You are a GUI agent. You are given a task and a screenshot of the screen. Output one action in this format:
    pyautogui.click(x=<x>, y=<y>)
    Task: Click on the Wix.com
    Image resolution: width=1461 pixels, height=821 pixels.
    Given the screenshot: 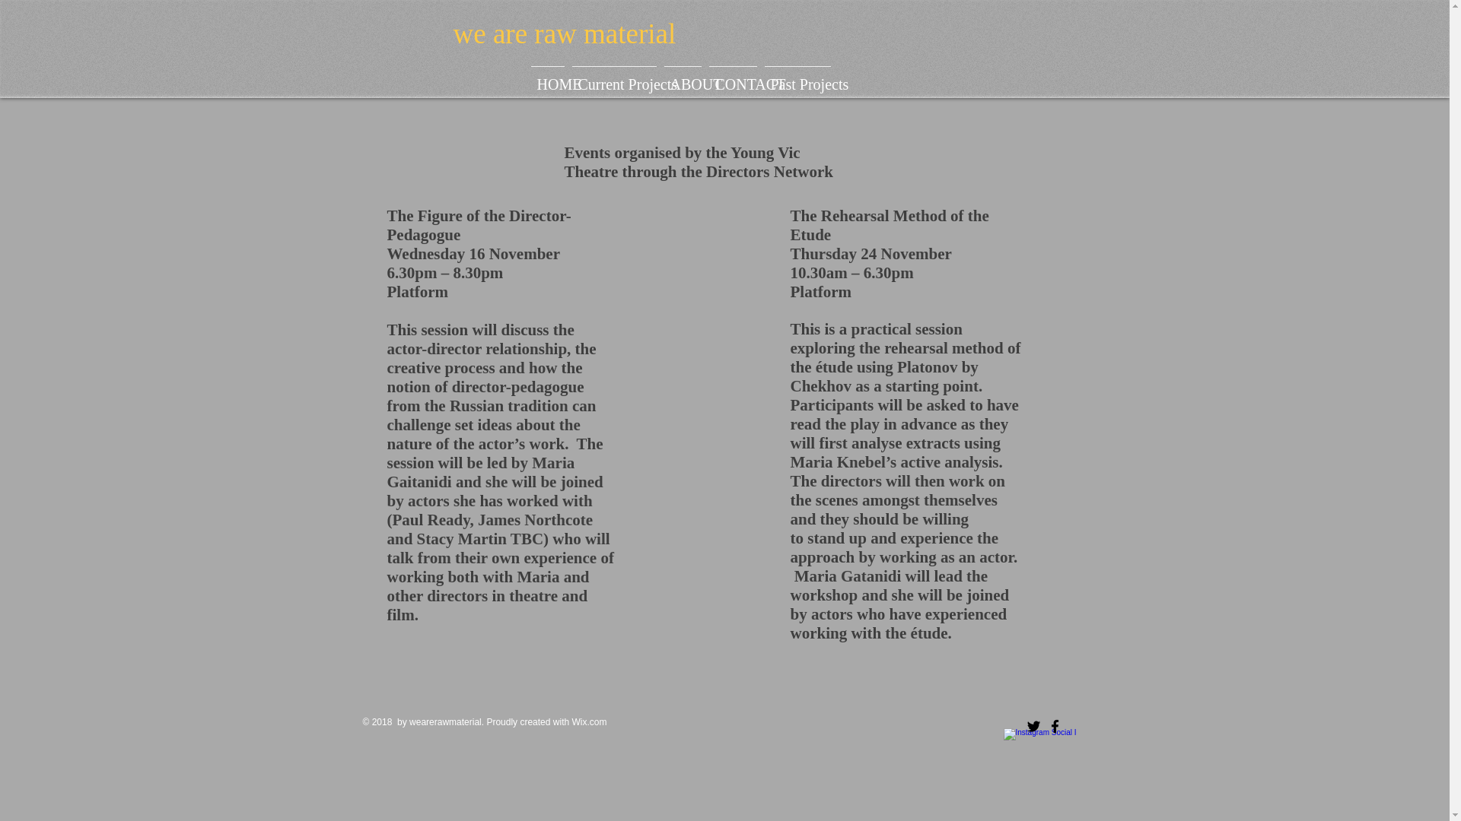 What is the action you would take?
    pyautogui.click(x=588, y=721)
    